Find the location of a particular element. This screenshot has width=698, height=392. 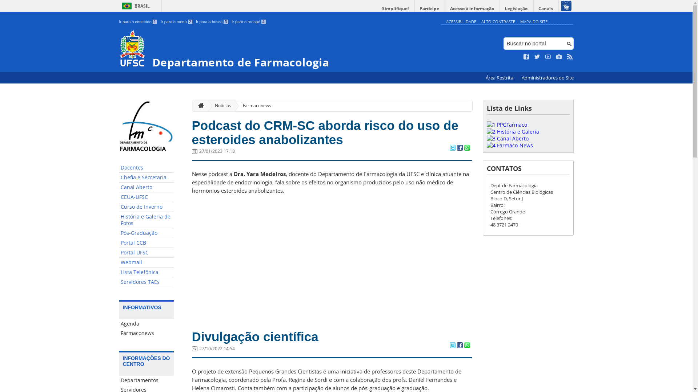

Compartilhar no WhatsApp is located at coordinates (467, 148).